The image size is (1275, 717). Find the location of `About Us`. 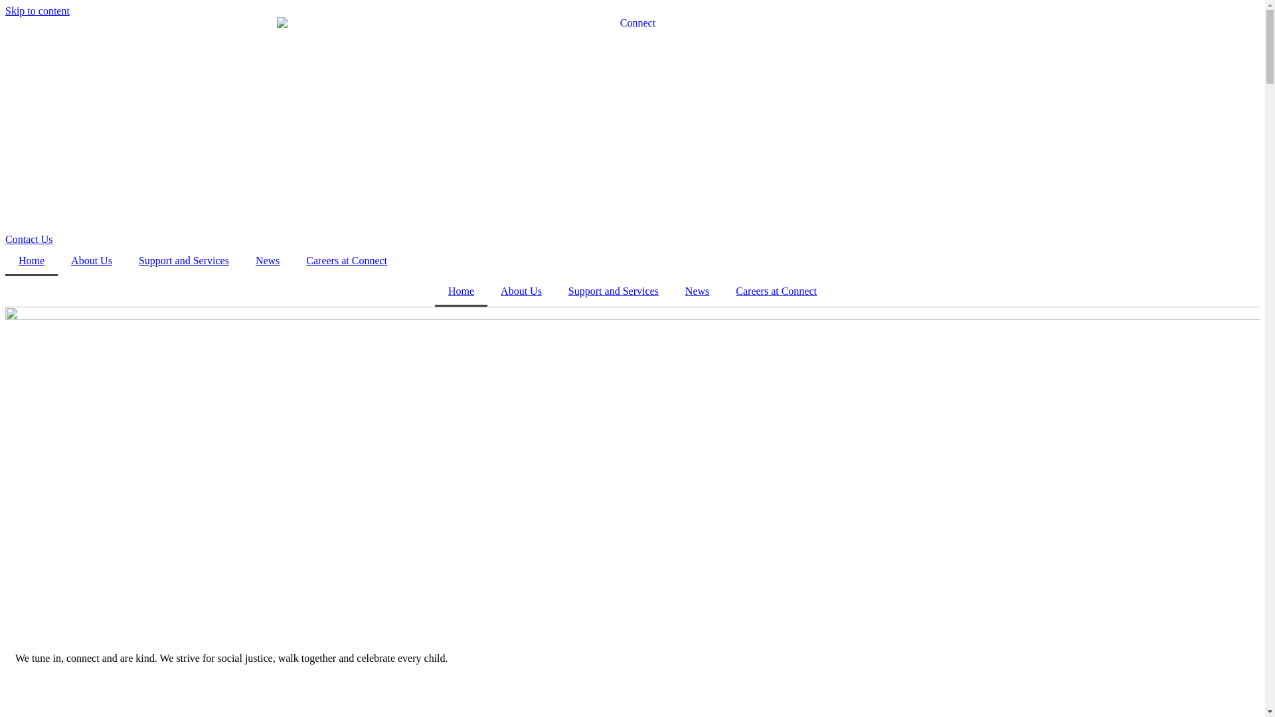

About Us is located at coordinates (92, 261).